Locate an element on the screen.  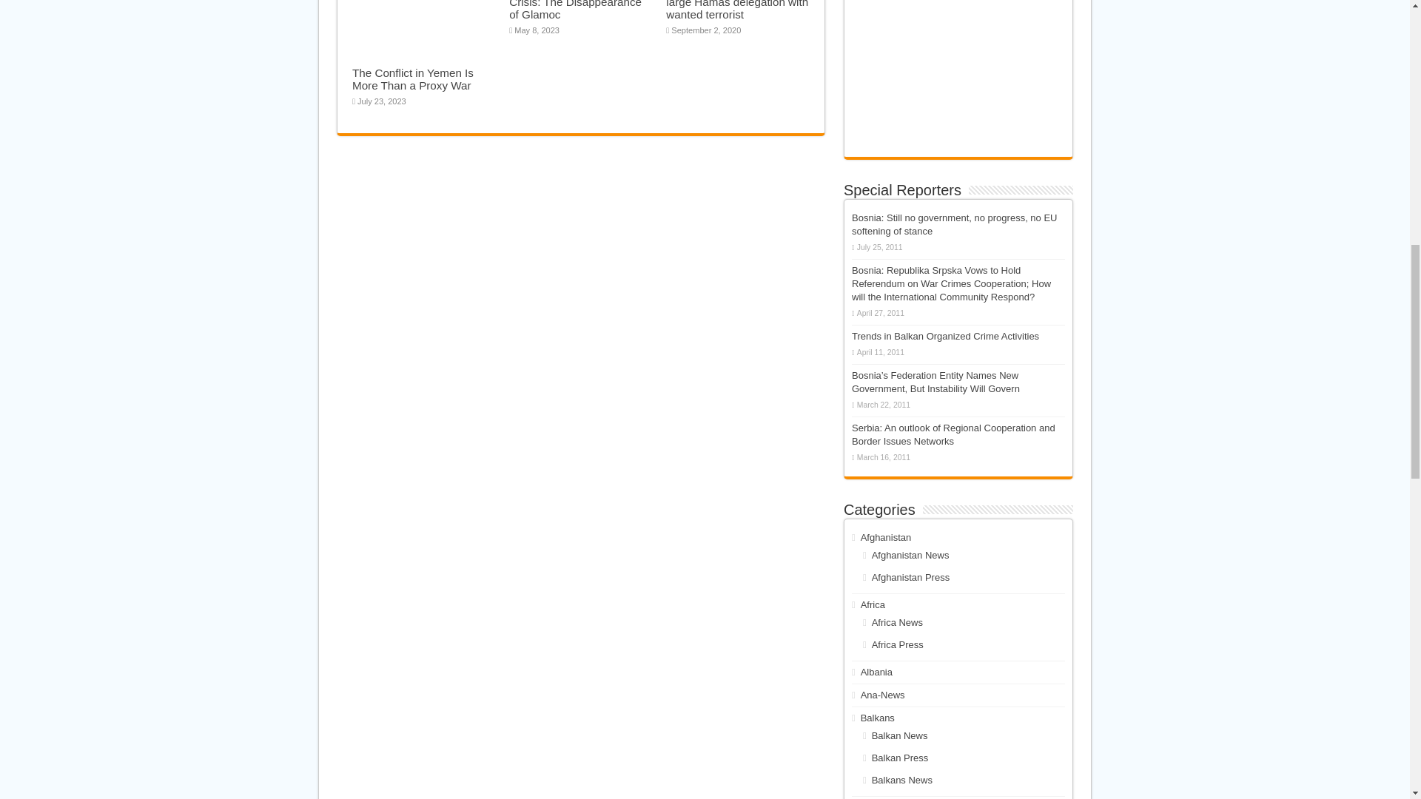
The Conflict in Yemen Is More Than a Proxy War is located at coordinates (413, 78).